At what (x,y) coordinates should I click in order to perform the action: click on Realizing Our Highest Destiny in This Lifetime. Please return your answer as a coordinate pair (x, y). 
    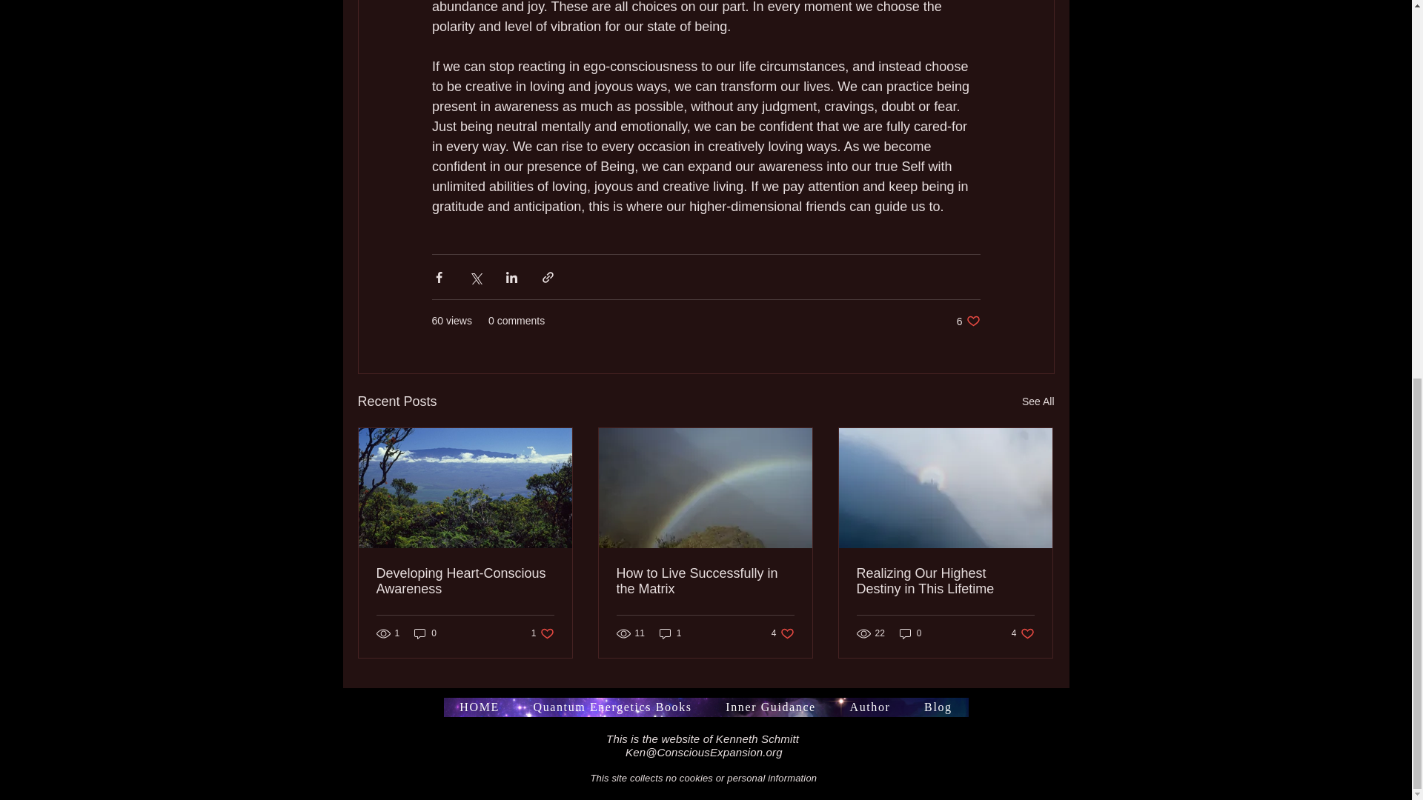
    Looking at the image, I should click on (945, 581).